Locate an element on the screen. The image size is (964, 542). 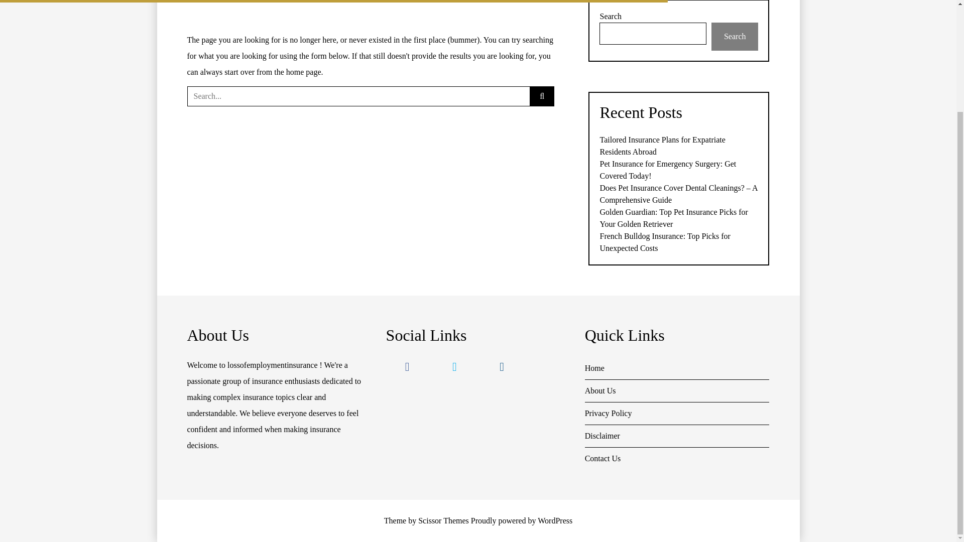
Contact Us is located at coordinates (677, 459).